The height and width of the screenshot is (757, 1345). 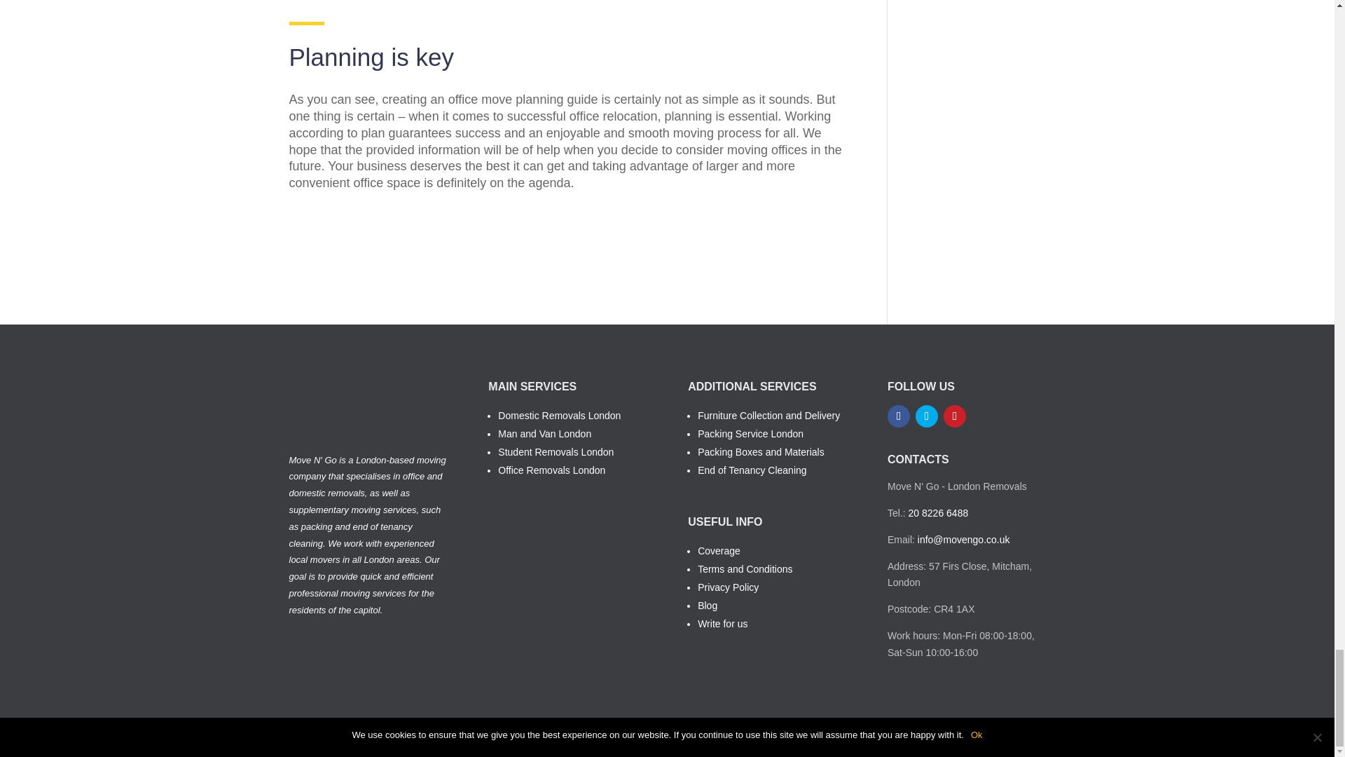 What do you see at coordinates (899, 416) in the screenshot?
I see `Follow on Facebook` at bounding box center [899, 416].